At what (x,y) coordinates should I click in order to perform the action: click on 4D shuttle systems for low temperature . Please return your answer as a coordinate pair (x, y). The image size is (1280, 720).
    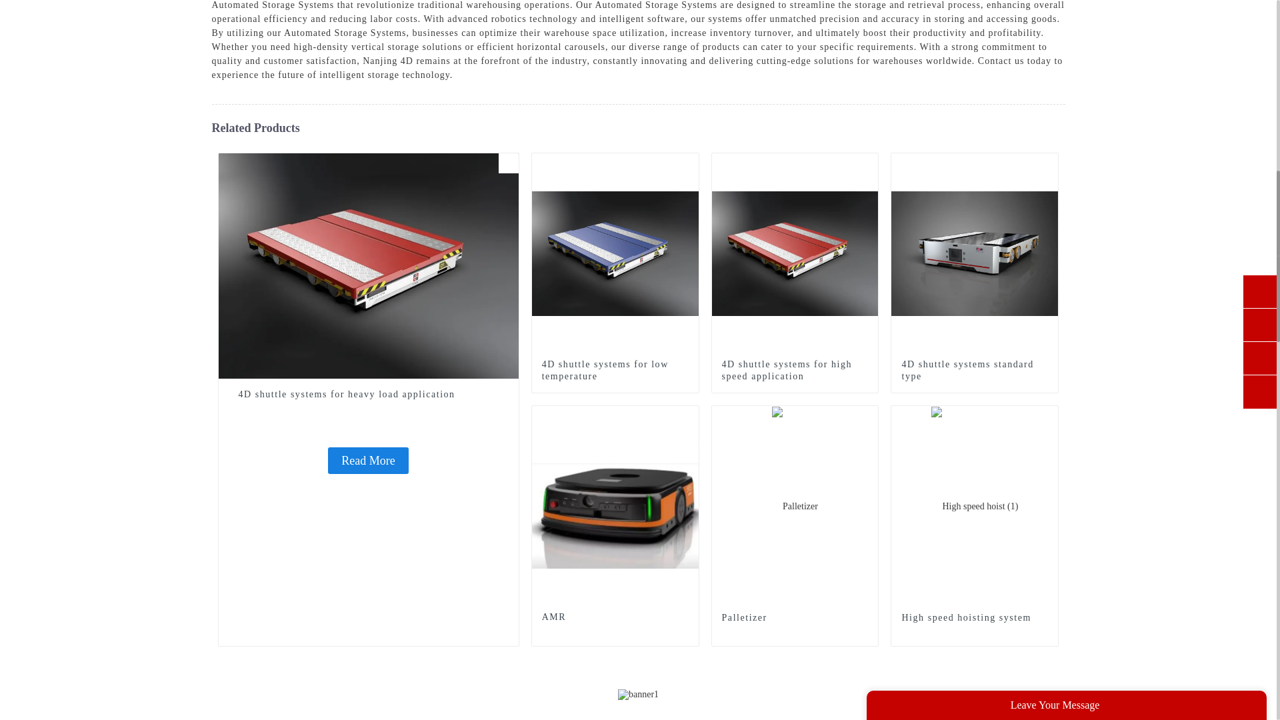
    Looking at the image, I should click on (615, 370).